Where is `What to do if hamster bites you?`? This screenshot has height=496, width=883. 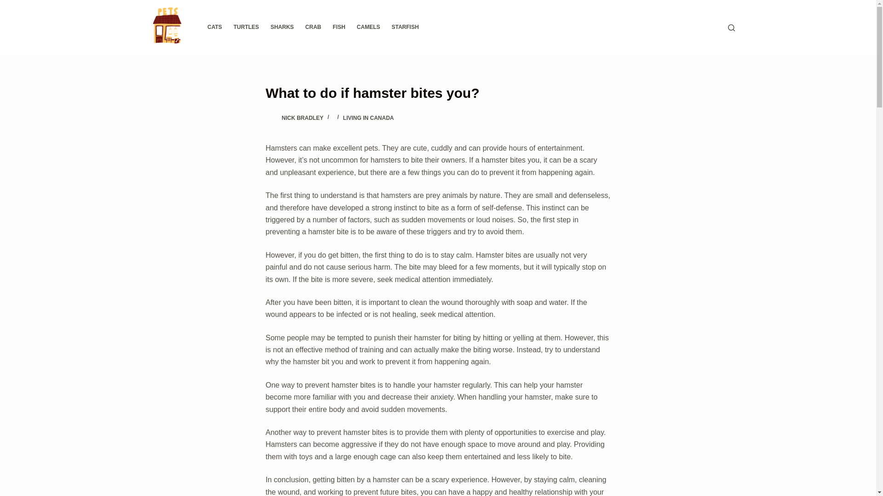 What to do if hamster bites you? is located at coordinates (438, 93).